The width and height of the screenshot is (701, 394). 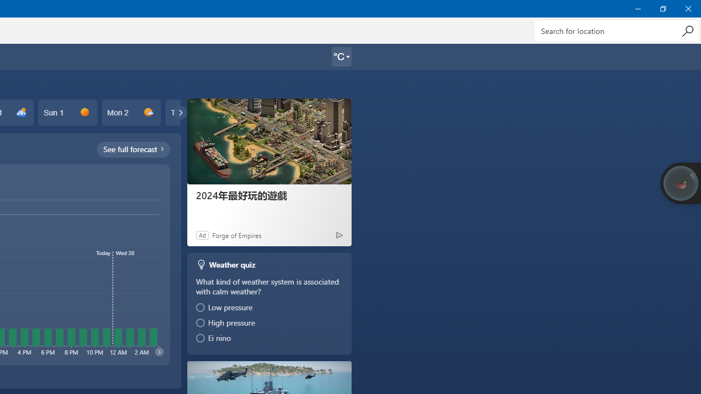 I want to click on Search for location, so click(x=617, y=31).